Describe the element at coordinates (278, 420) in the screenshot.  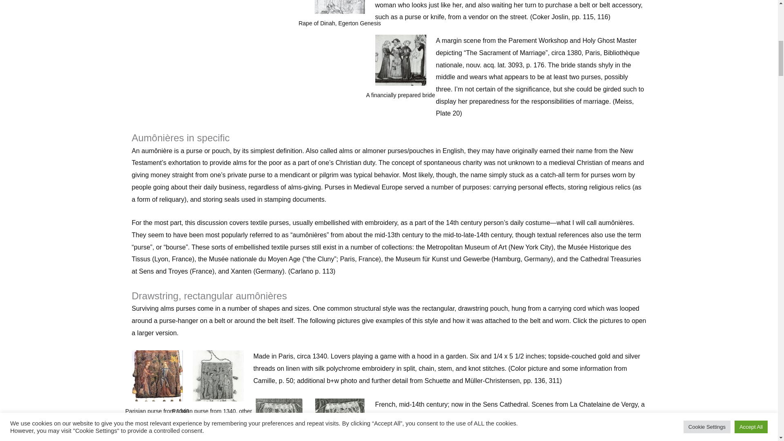
I see `Purse in the Sens Cathedral` at that location.